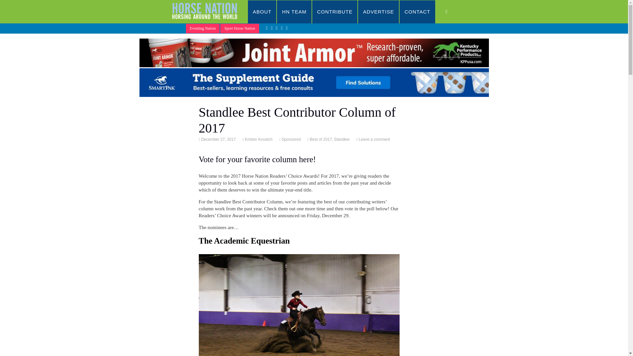 The width and height of the screenshot is (633, 356). Describe the element at coordinates (203, 28) in the screenshot. I see `Eventing Nation` at that location.